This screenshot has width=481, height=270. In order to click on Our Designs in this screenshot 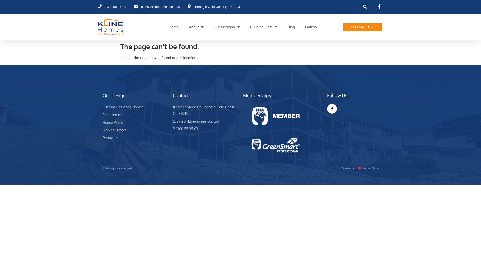, I will do `click(227, 27)`.